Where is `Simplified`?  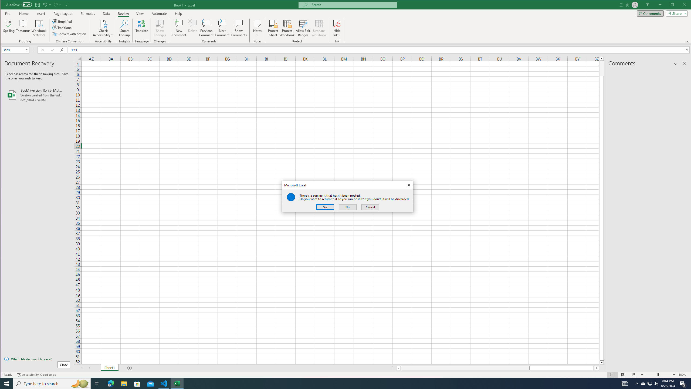 Simplified is located at coordinates (63, 21).